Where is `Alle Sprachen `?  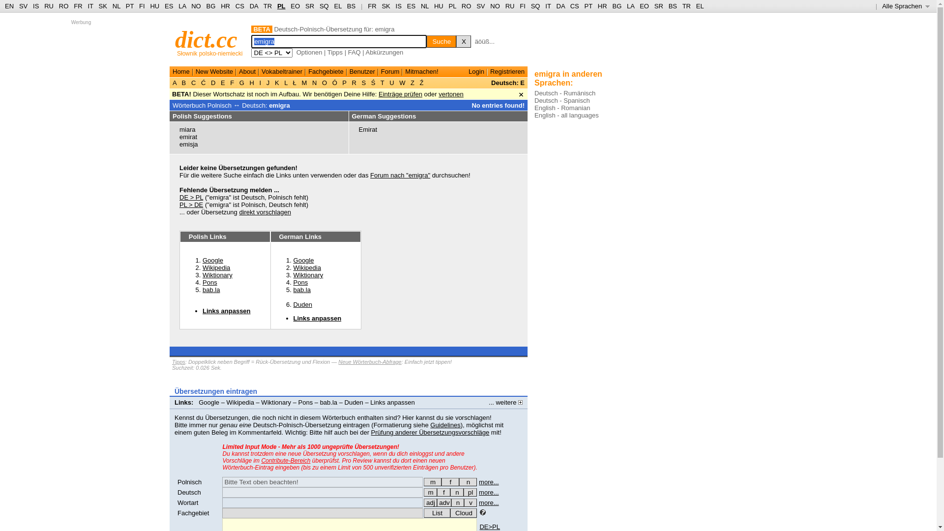 Alle Sprachen  is located at coordinates (906, 6).